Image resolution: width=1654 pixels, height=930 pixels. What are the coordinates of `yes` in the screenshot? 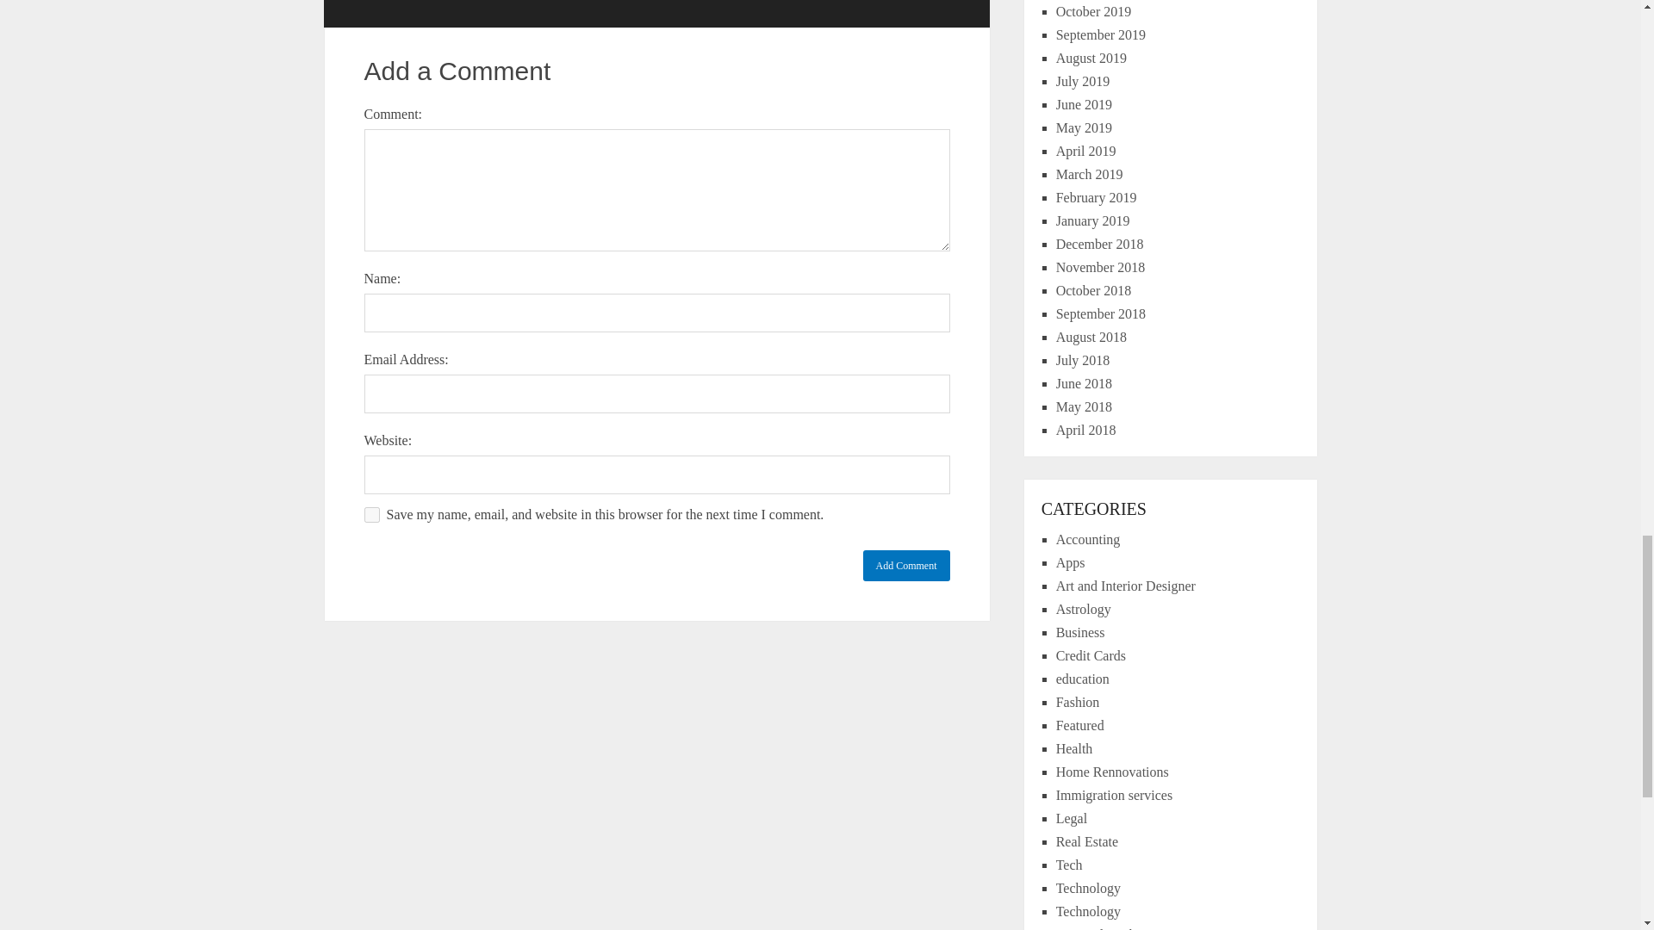 It's located at (370, 514).